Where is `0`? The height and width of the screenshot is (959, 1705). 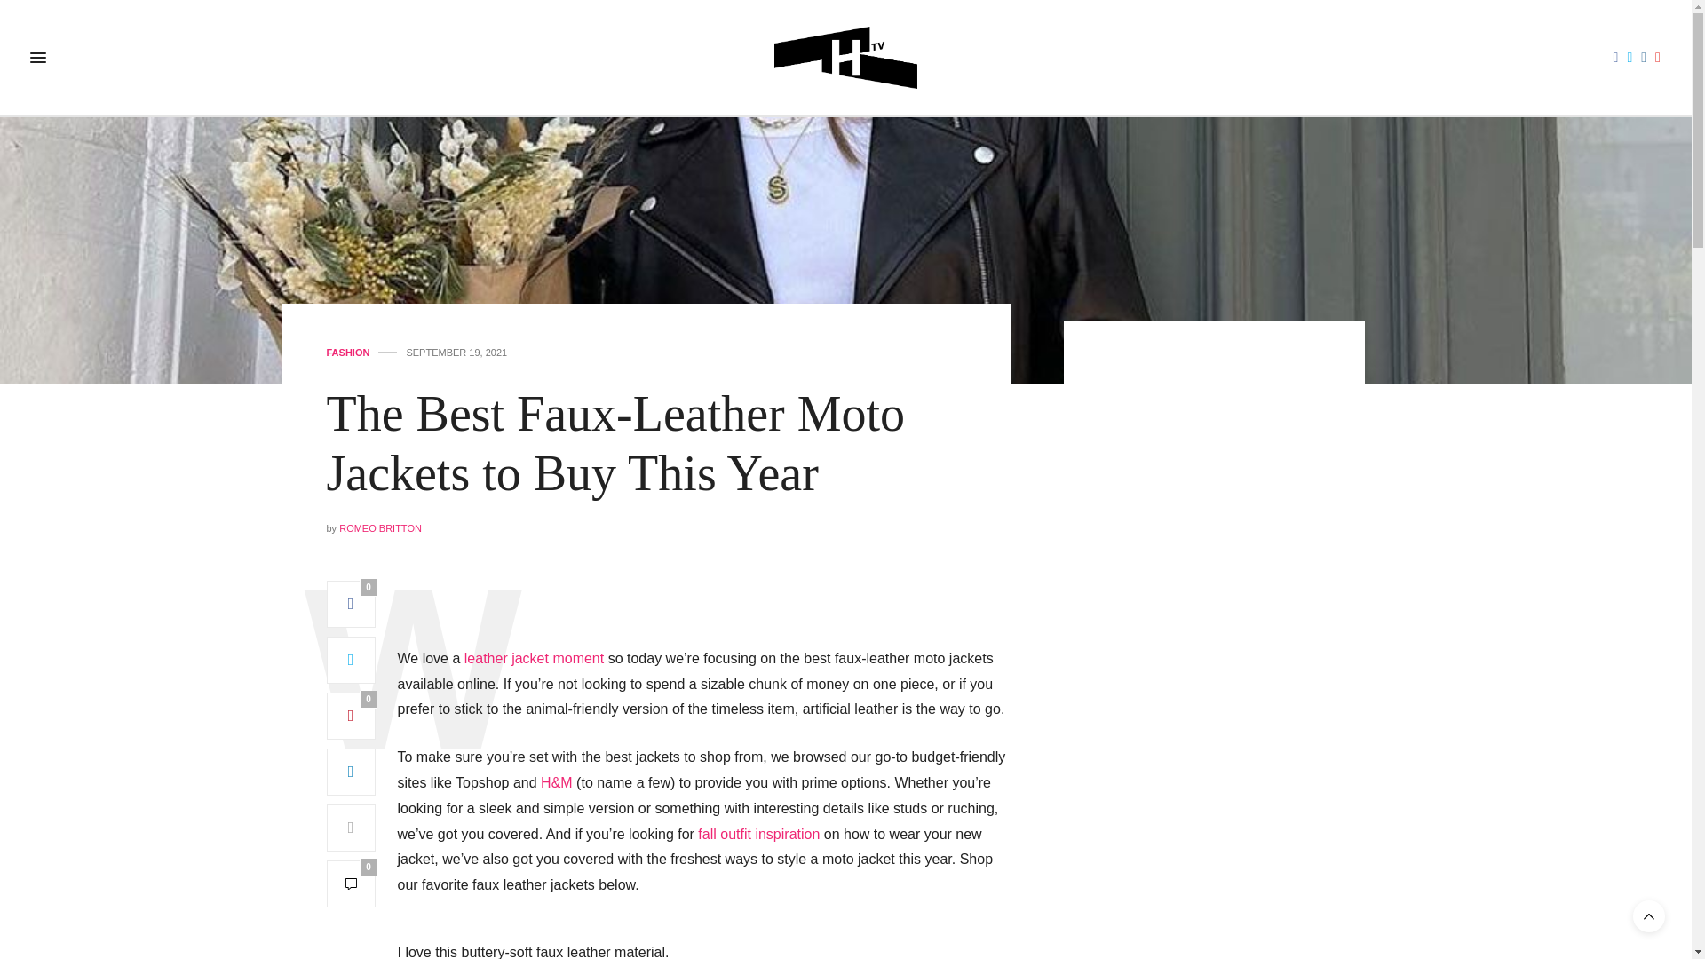 0 is located at coordinates (351, 604).